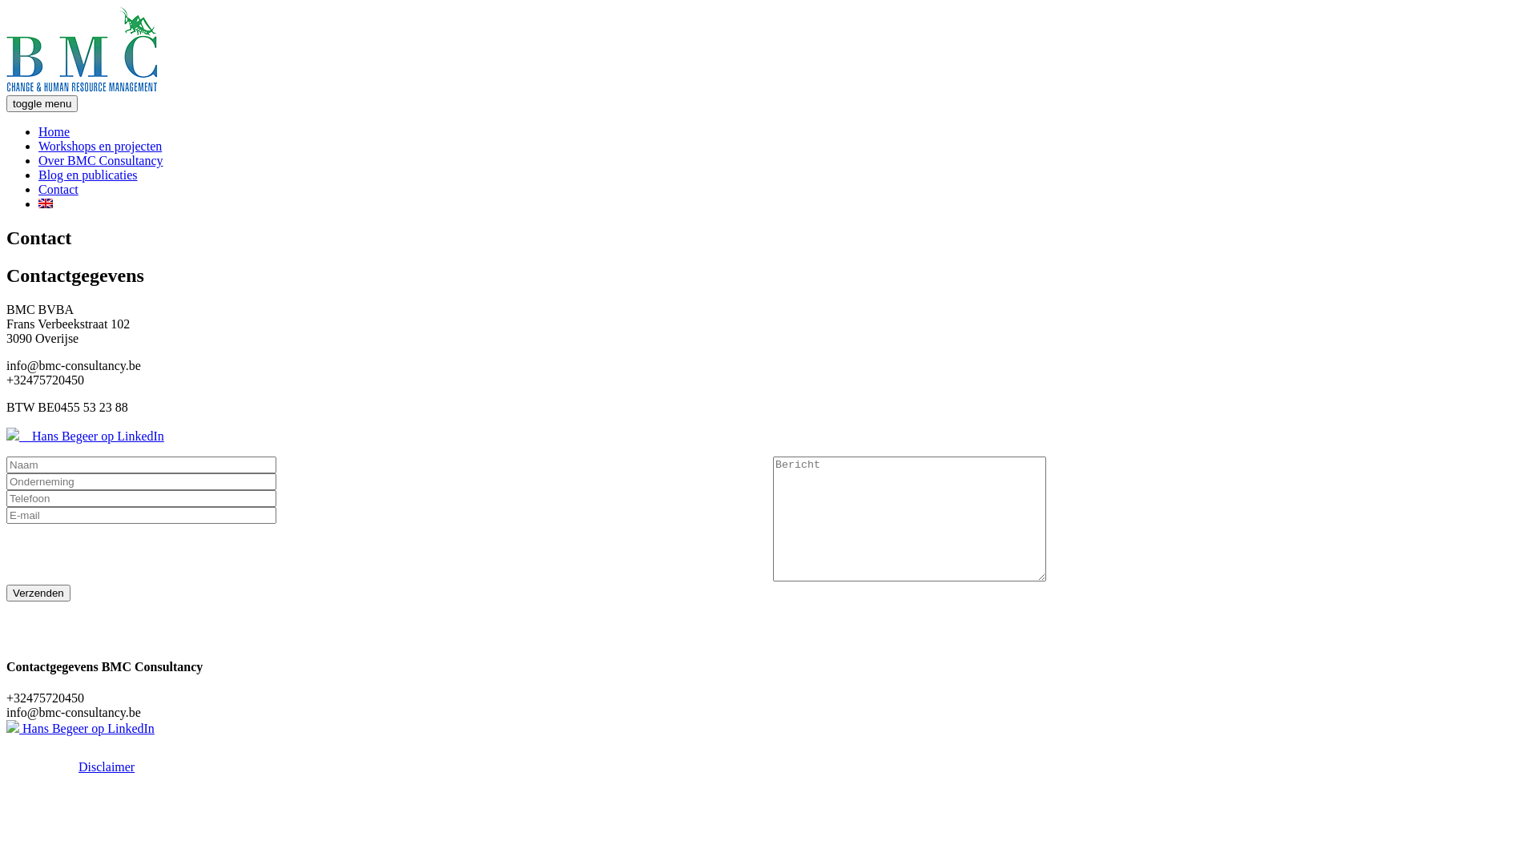 Image resolution: width=1538 pixels, height=865 pixels. What do you see at coordinates (101, 160) in the screenshot?
I see `Over BMC Consultancy` at bounding box center [101, 160].